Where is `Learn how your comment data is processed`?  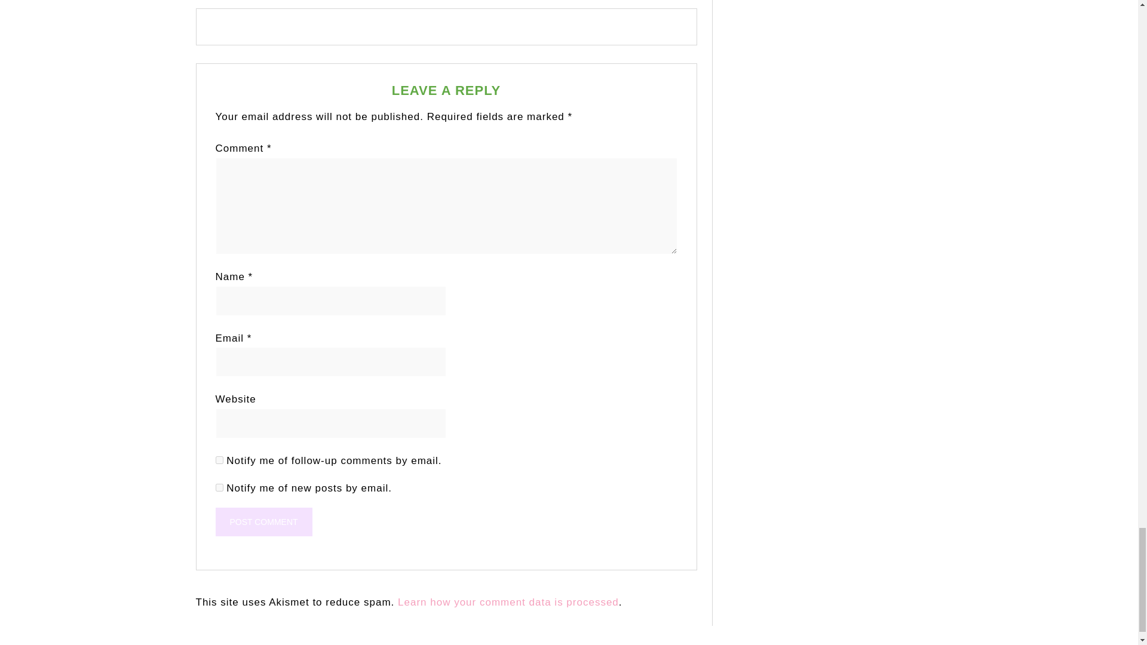 Learn how your comment data is processed is located at coordinates (508, 602).